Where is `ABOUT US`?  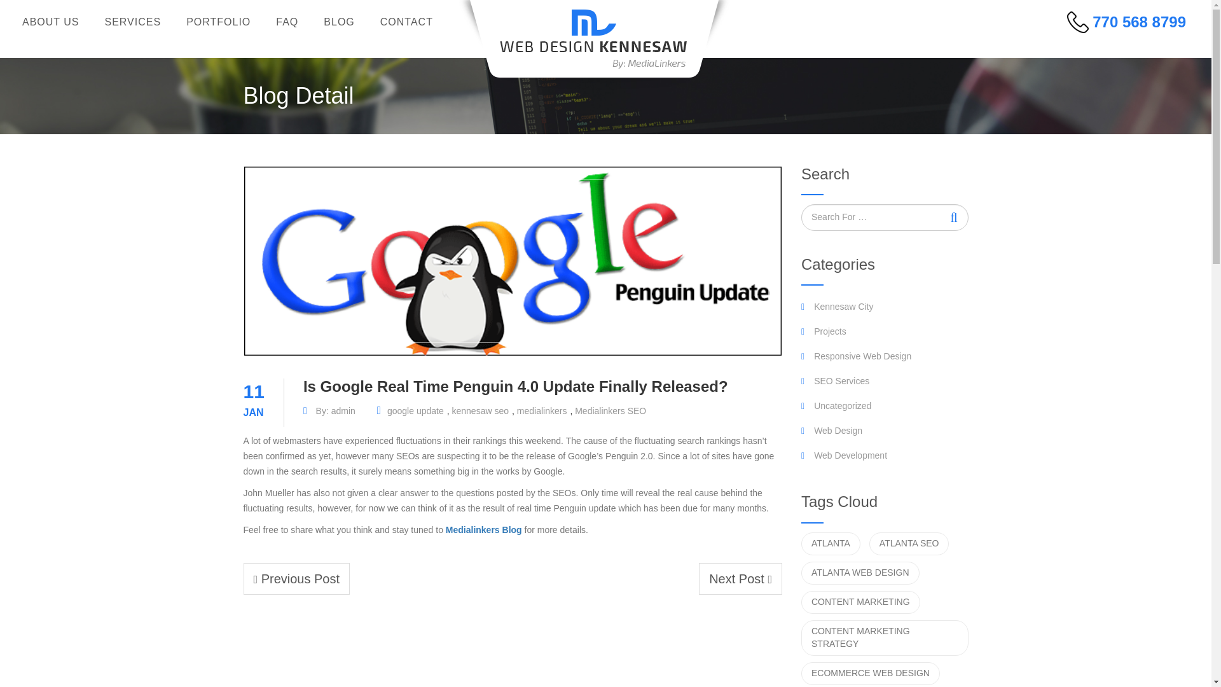 ABOUT US is located at coordinates (51, 22).